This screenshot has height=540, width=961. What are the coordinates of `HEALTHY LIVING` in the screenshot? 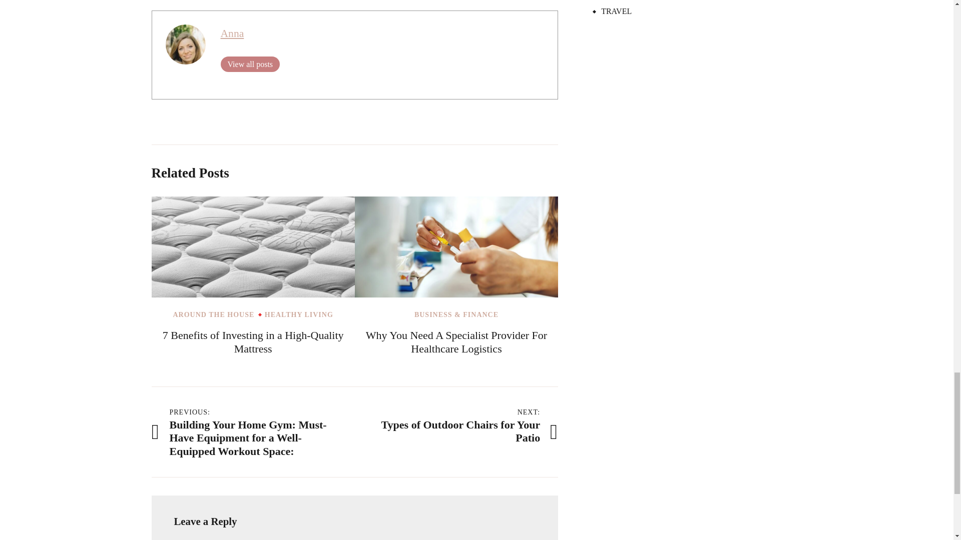 It's located at (299, 315).